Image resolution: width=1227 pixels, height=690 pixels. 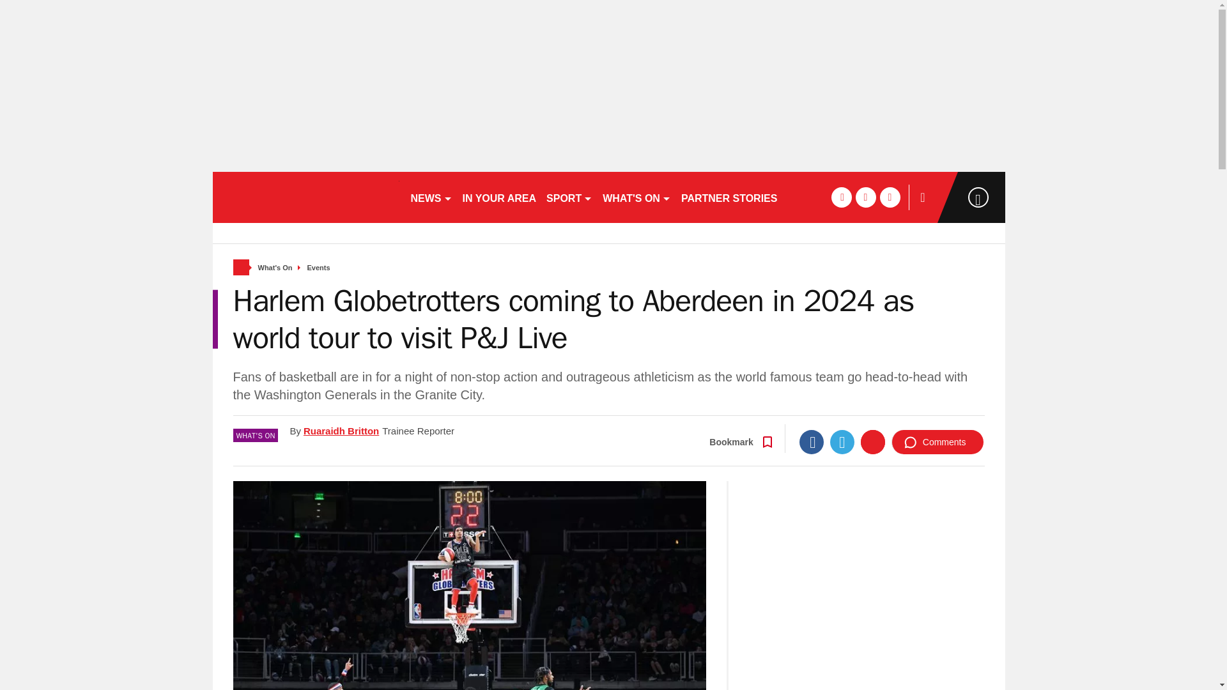 I want to click on WHAT'S ON, so click(x=637, y=197).